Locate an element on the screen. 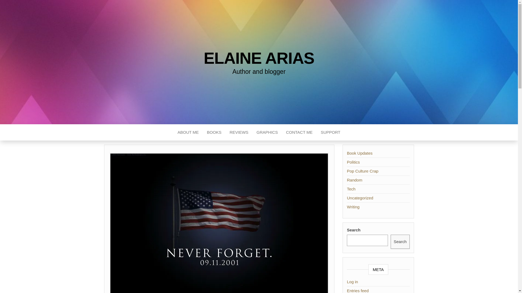 This screenshot has height=293, width=522. Tech is located at coordinates (351, 189).